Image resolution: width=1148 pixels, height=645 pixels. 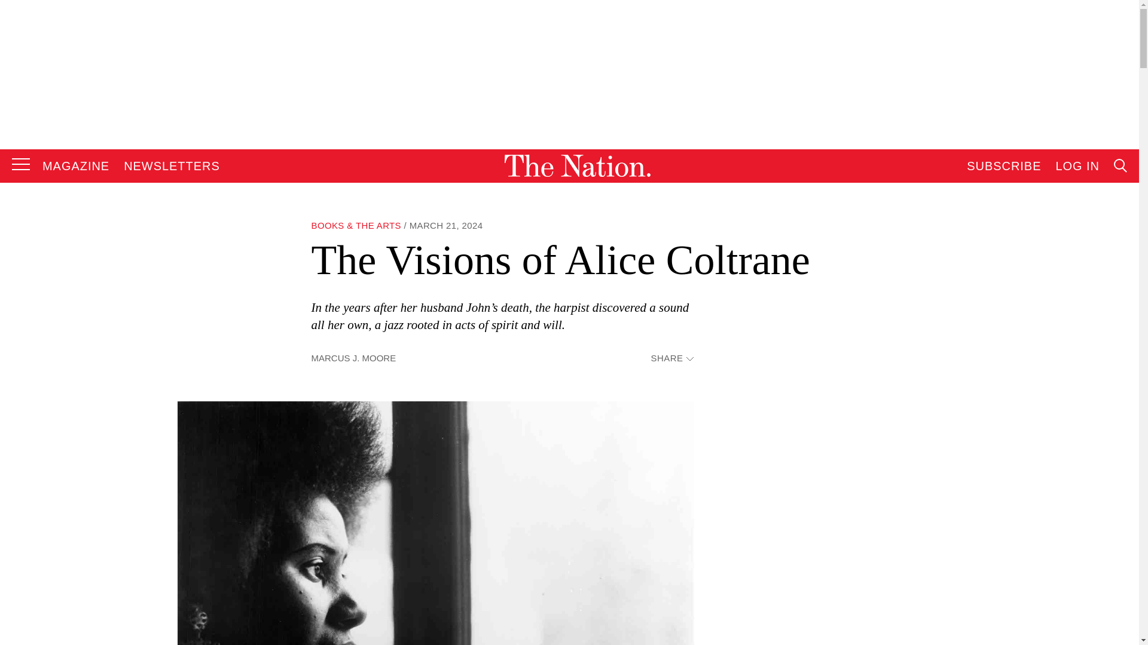 I want to click on SUBSCRIBE, so click(x=1003, y=166).